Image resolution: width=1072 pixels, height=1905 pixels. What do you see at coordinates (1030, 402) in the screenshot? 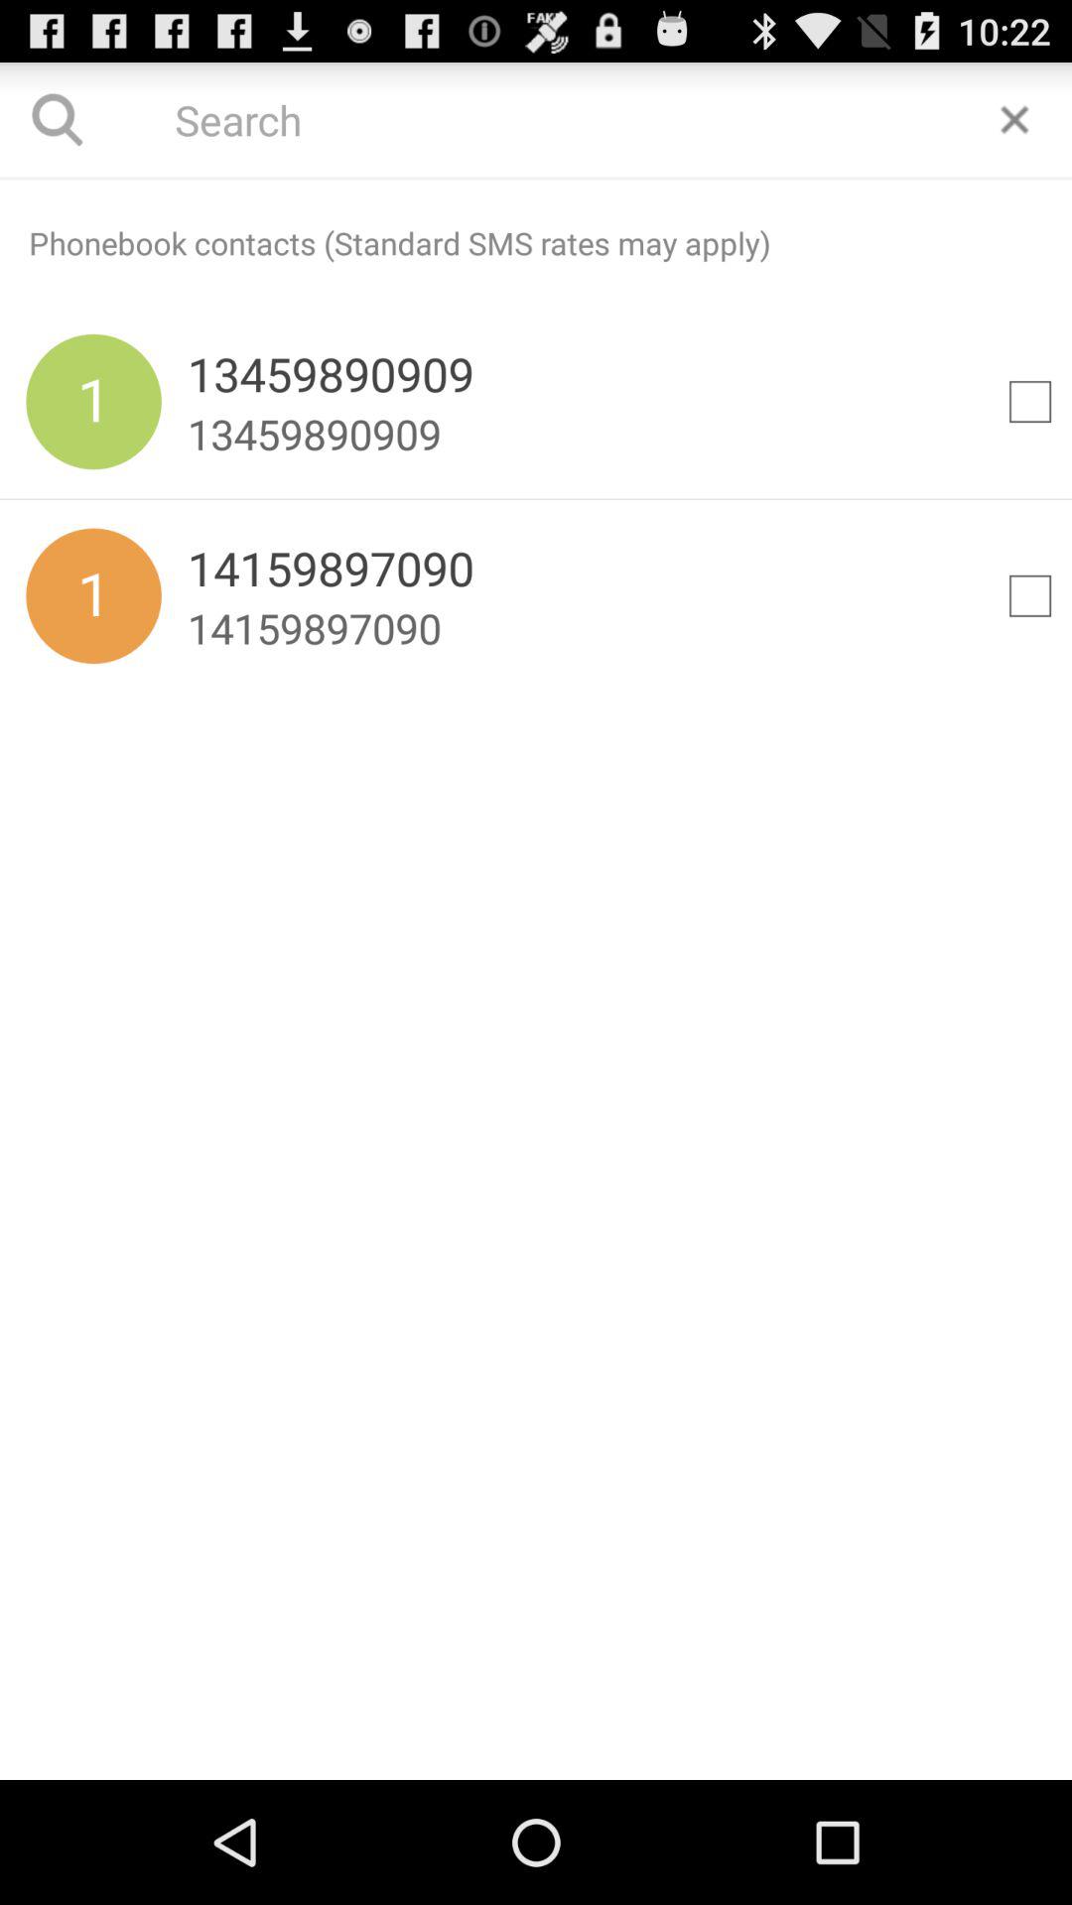
I see `check box to select phone contact` at bounding box center [1030, 402].